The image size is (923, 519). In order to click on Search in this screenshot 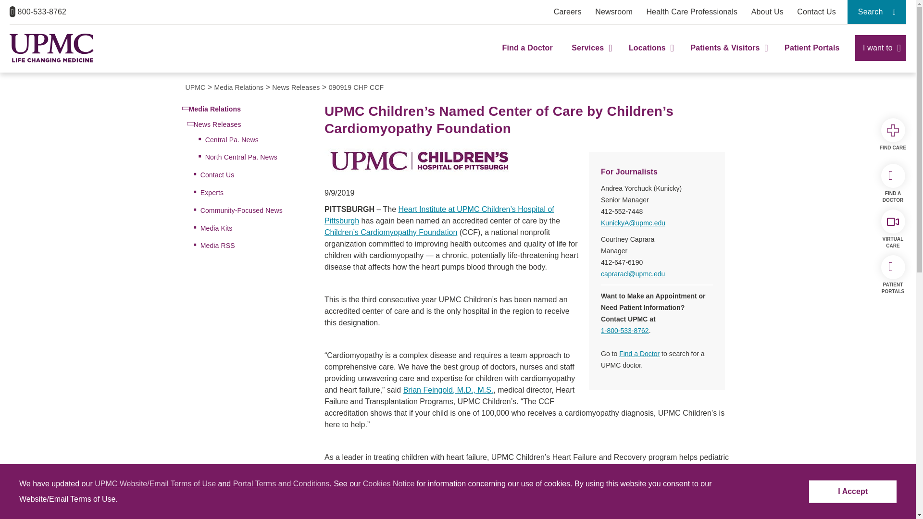, I will do `click(877, 12)`.